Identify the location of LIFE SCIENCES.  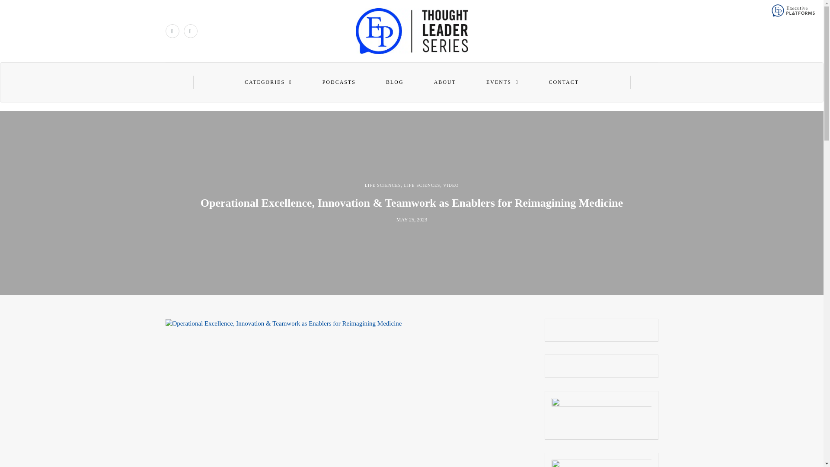
(383, 185).